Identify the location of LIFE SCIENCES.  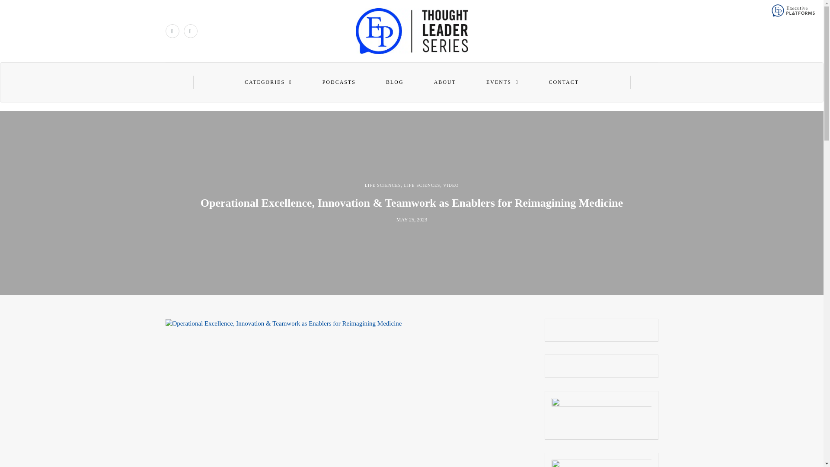
(383, 185).